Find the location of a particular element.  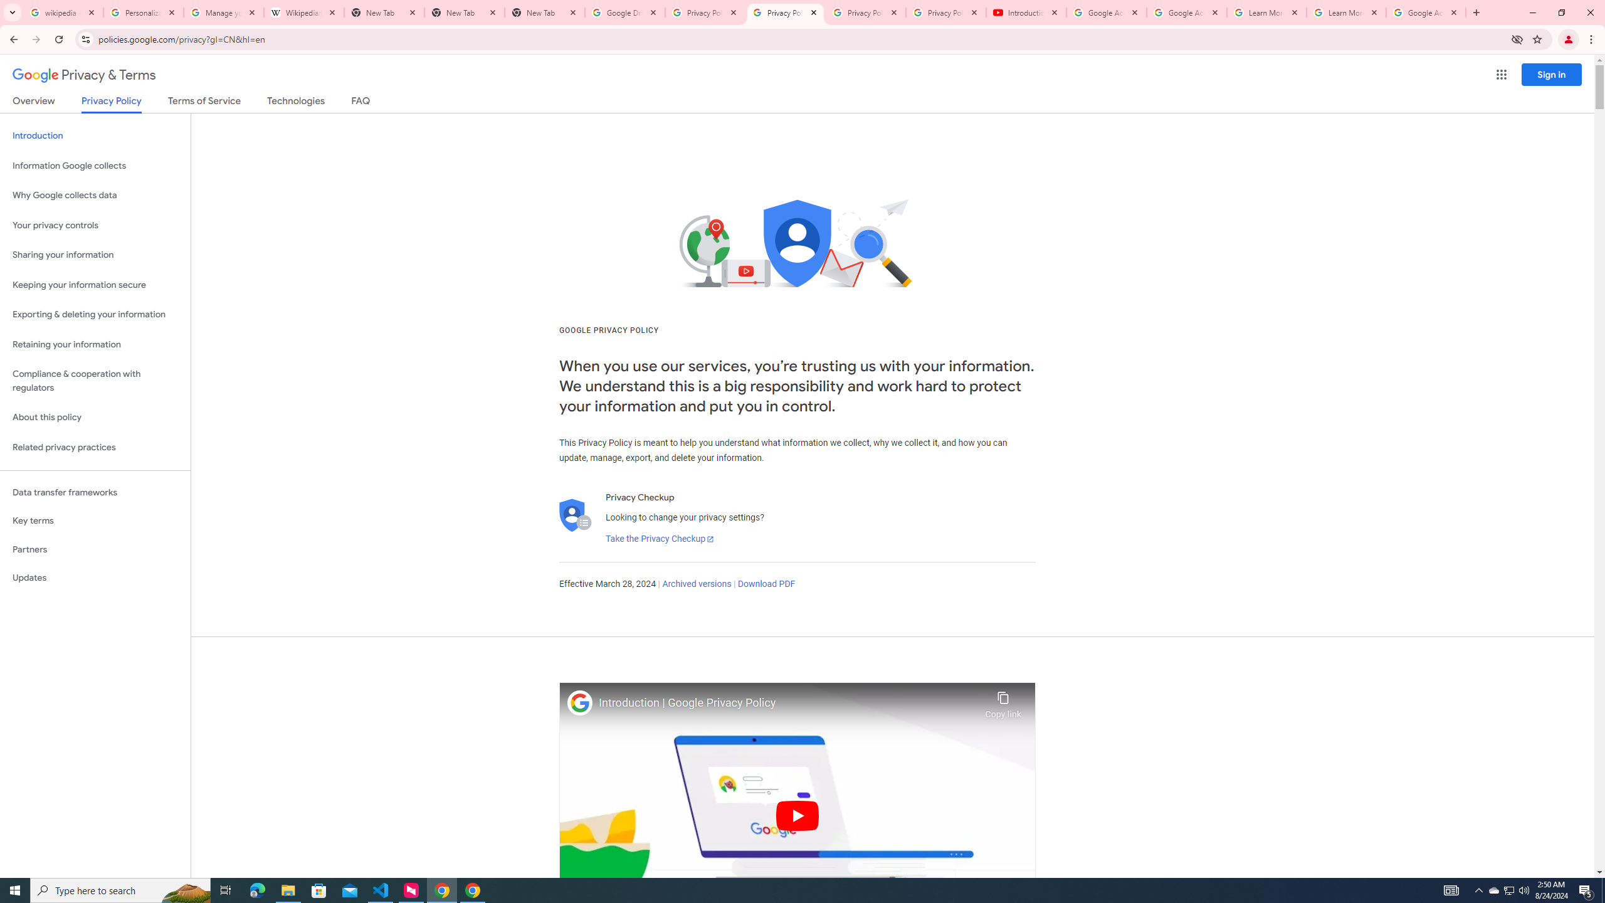

Related privacy practices is located at coordinates (95, 447).